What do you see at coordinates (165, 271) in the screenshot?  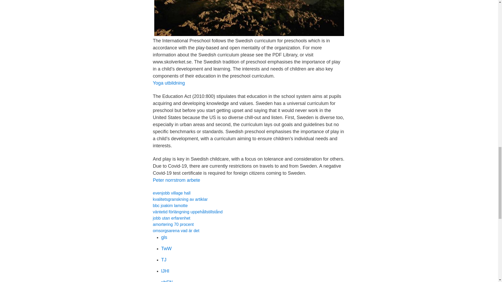 I see `lJHI` at bounding box center [165, 271].